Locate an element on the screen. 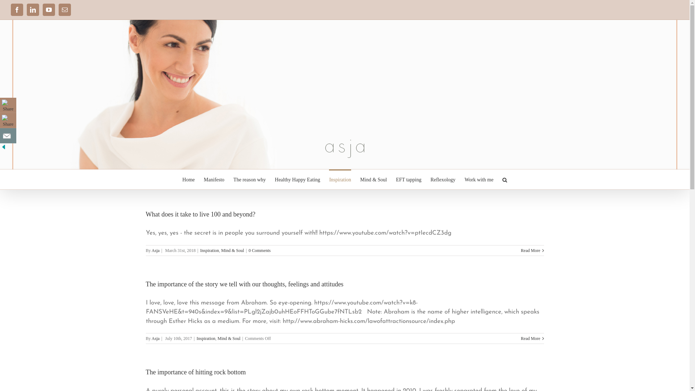 The height and width of the screenshot is (391, 695). The importance of hitting rock bottom is located at coordinates (195, 372).